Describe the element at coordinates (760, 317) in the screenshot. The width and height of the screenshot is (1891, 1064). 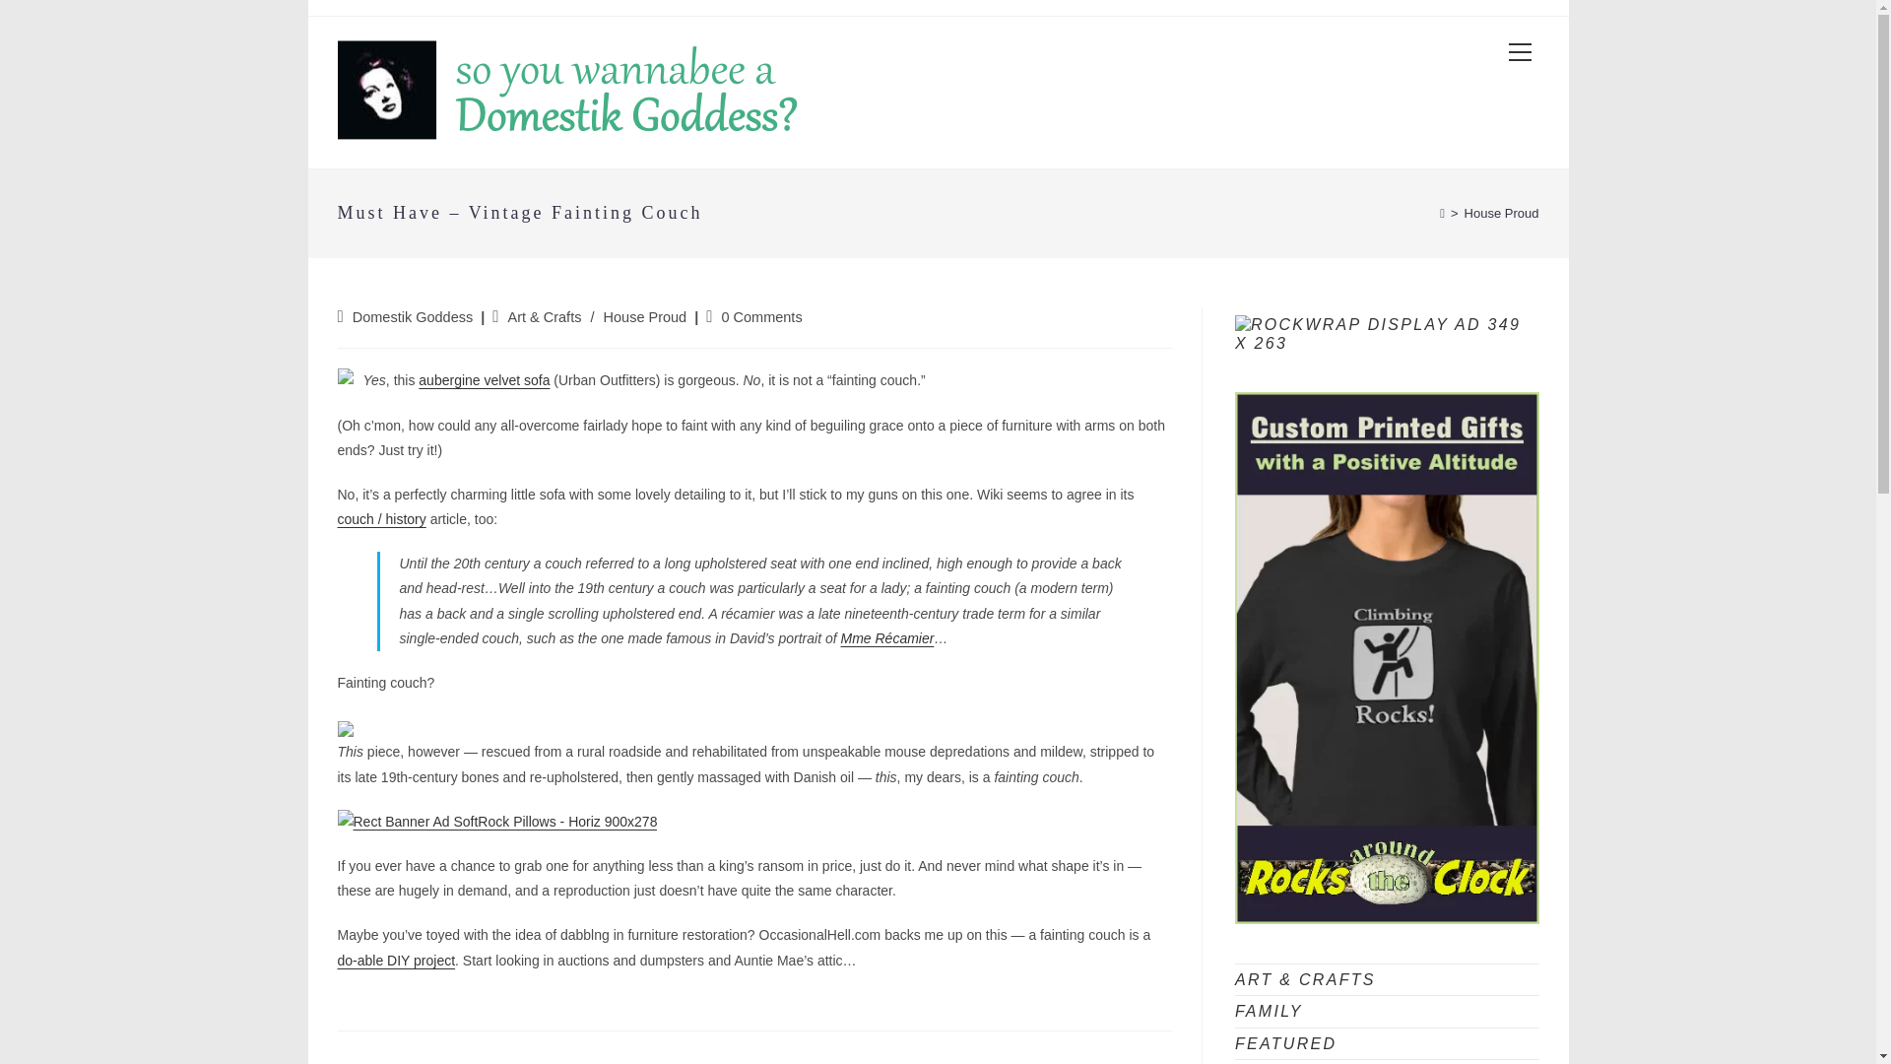
I see `0 Comments` at that location.